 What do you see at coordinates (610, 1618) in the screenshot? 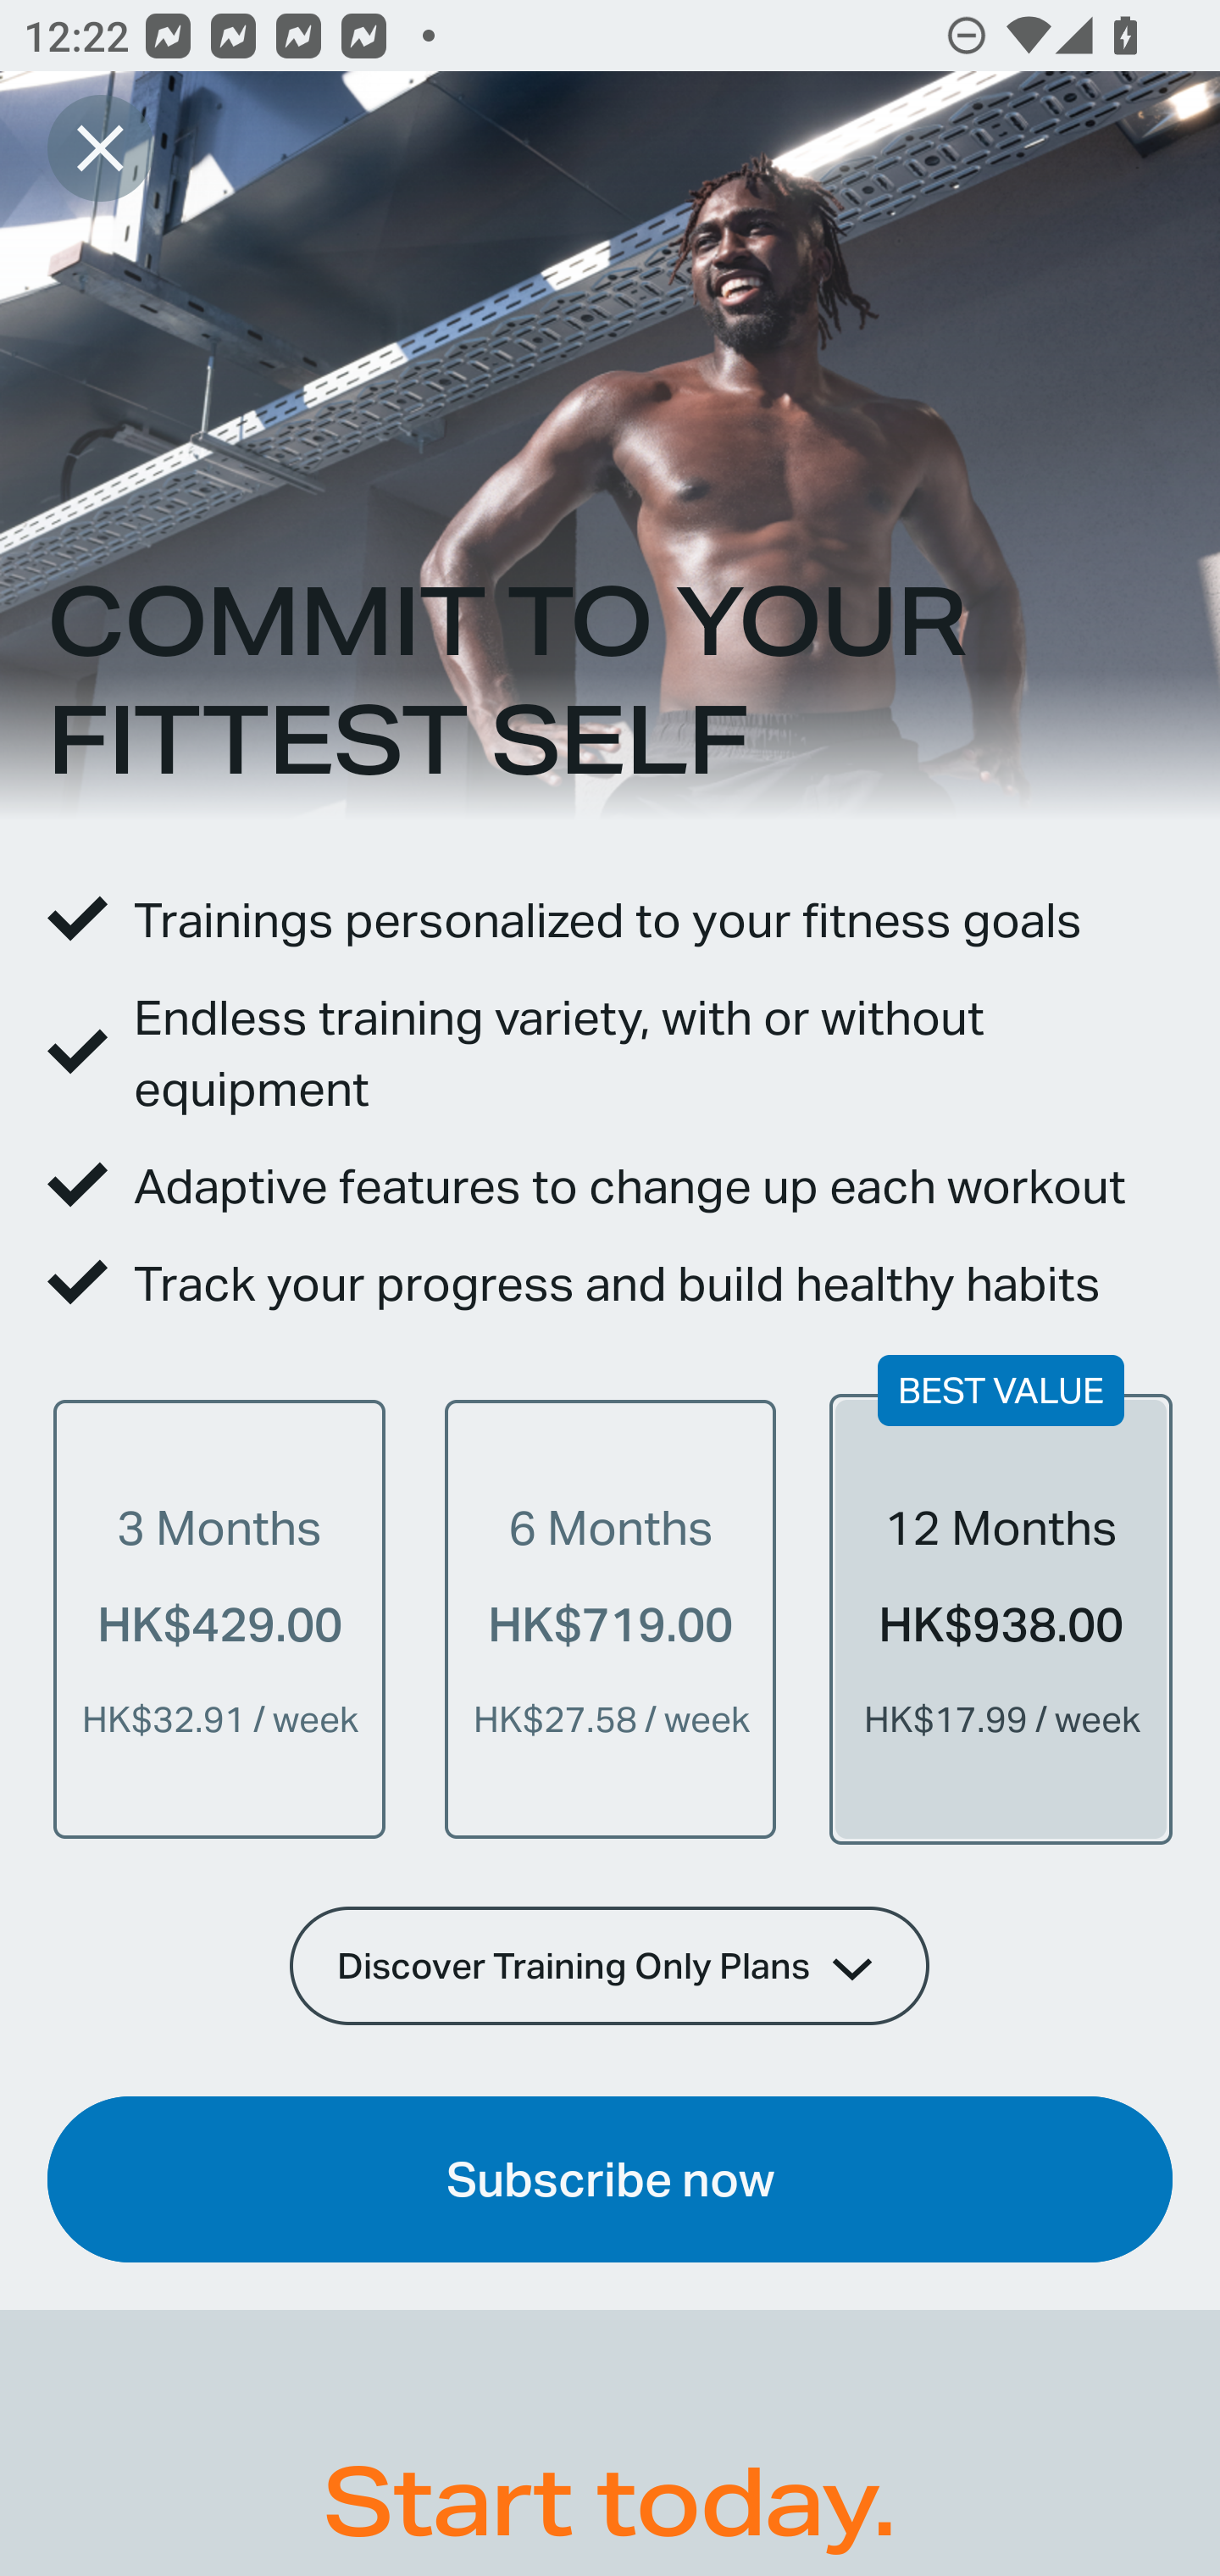
I see `6 Months HK$719.00 HK$27.58 / week` at bounding box center [610, 1618].